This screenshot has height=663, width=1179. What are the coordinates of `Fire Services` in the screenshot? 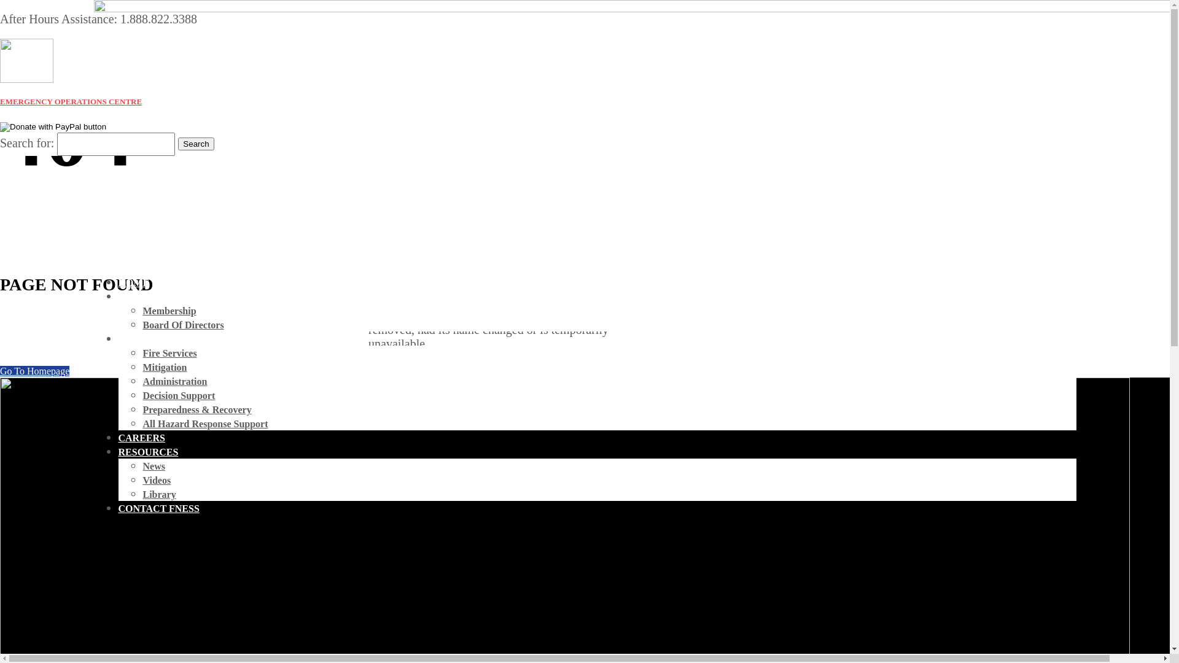 It's located at (169, 354).